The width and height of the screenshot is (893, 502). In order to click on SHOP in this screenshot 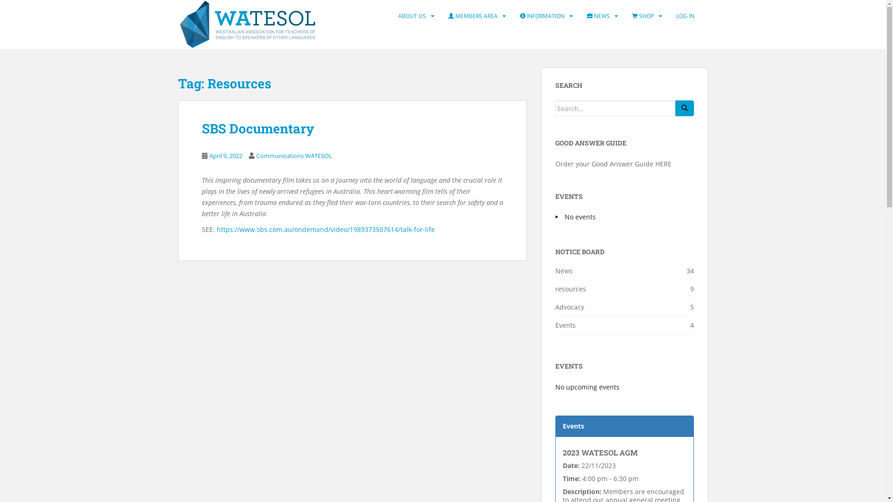, I will do `click(643, 16)`.